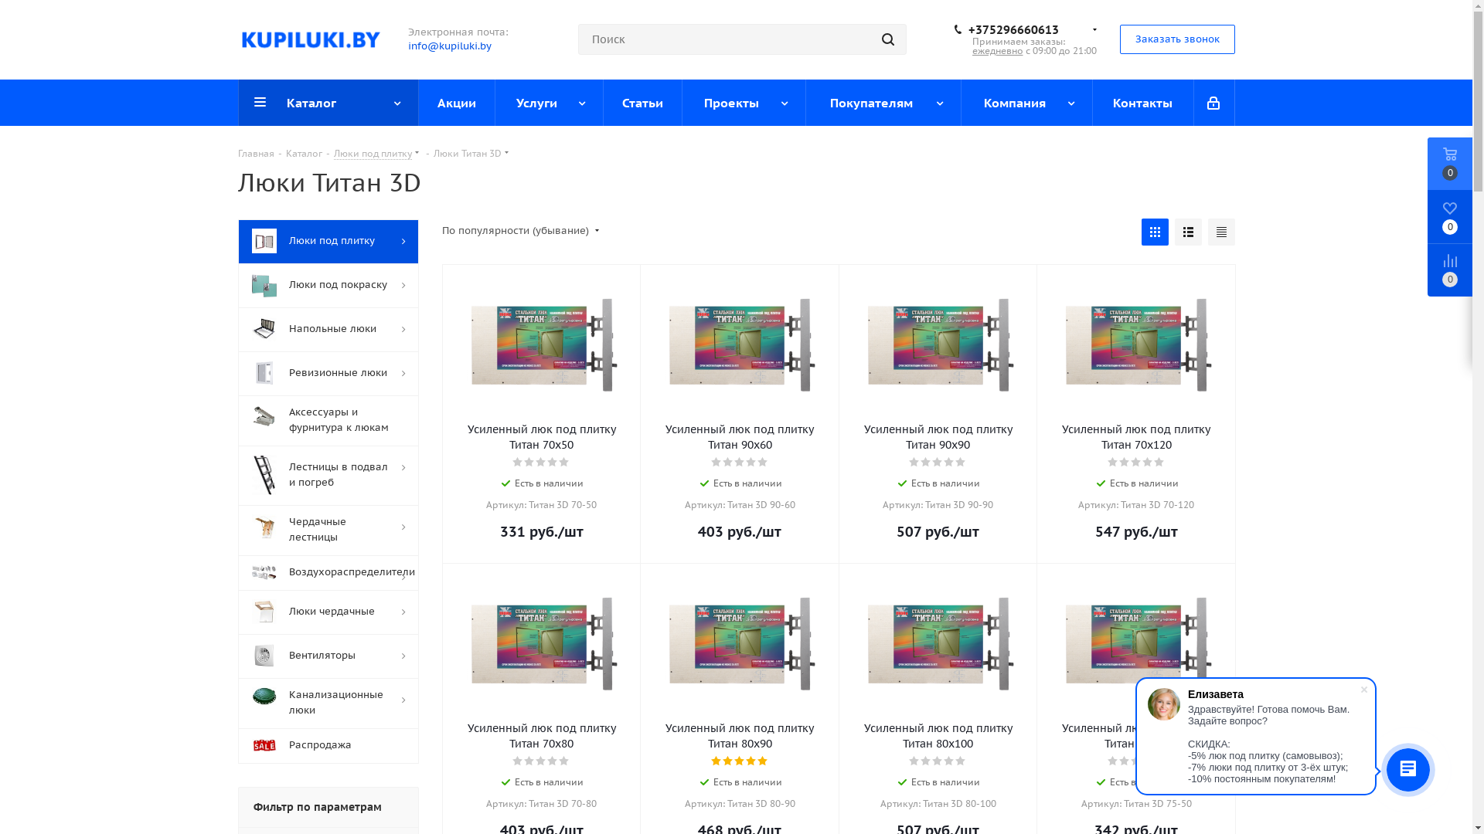 This screenshot has width=1484, height=834. Describe the element at coordinates (518, 761) in the screenshot. I see `1` at that location.